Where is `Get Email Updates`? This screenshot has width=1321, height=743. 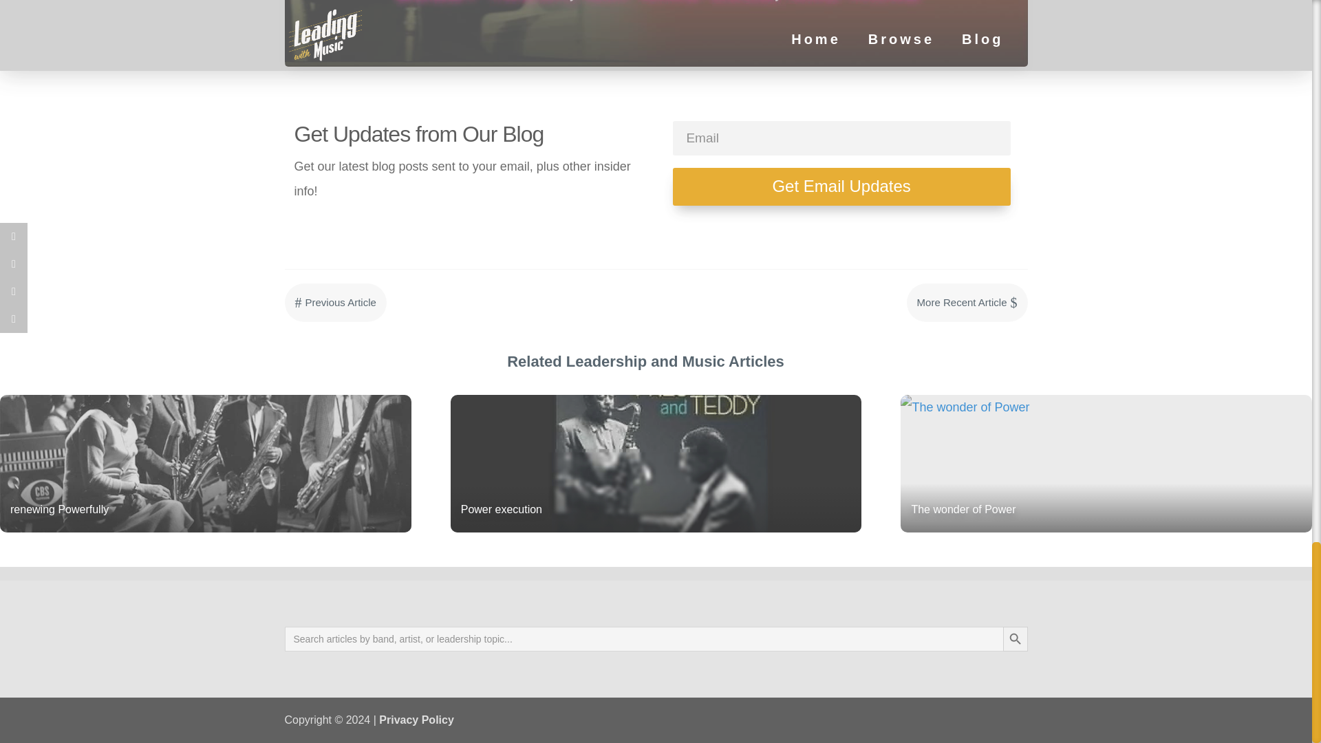
Get Email Updates is located at coordinates (841, 187).